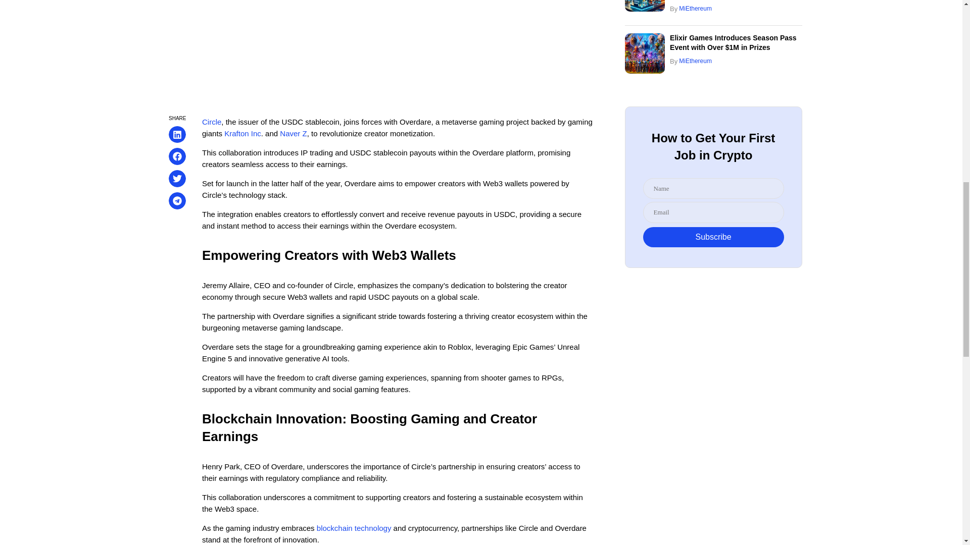 The image size is (970, 545). What do you see at coordinates (293, 133) in the screenshot?
I see `Naver Z` at bounding box center [293, 133].